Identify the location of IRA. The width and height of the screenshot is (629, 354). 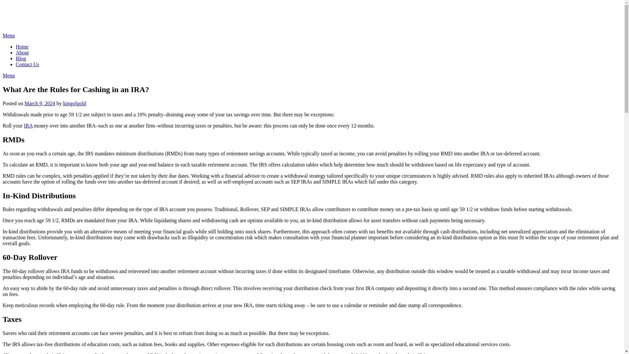
(28, 126).